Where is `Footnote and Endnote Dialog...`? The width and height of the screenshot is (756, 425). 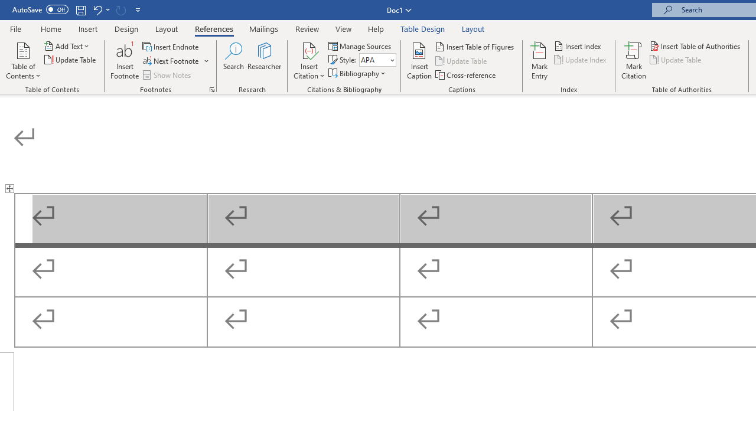 Footnote and Endnote Dialog... is located at coordinates (211, 90).